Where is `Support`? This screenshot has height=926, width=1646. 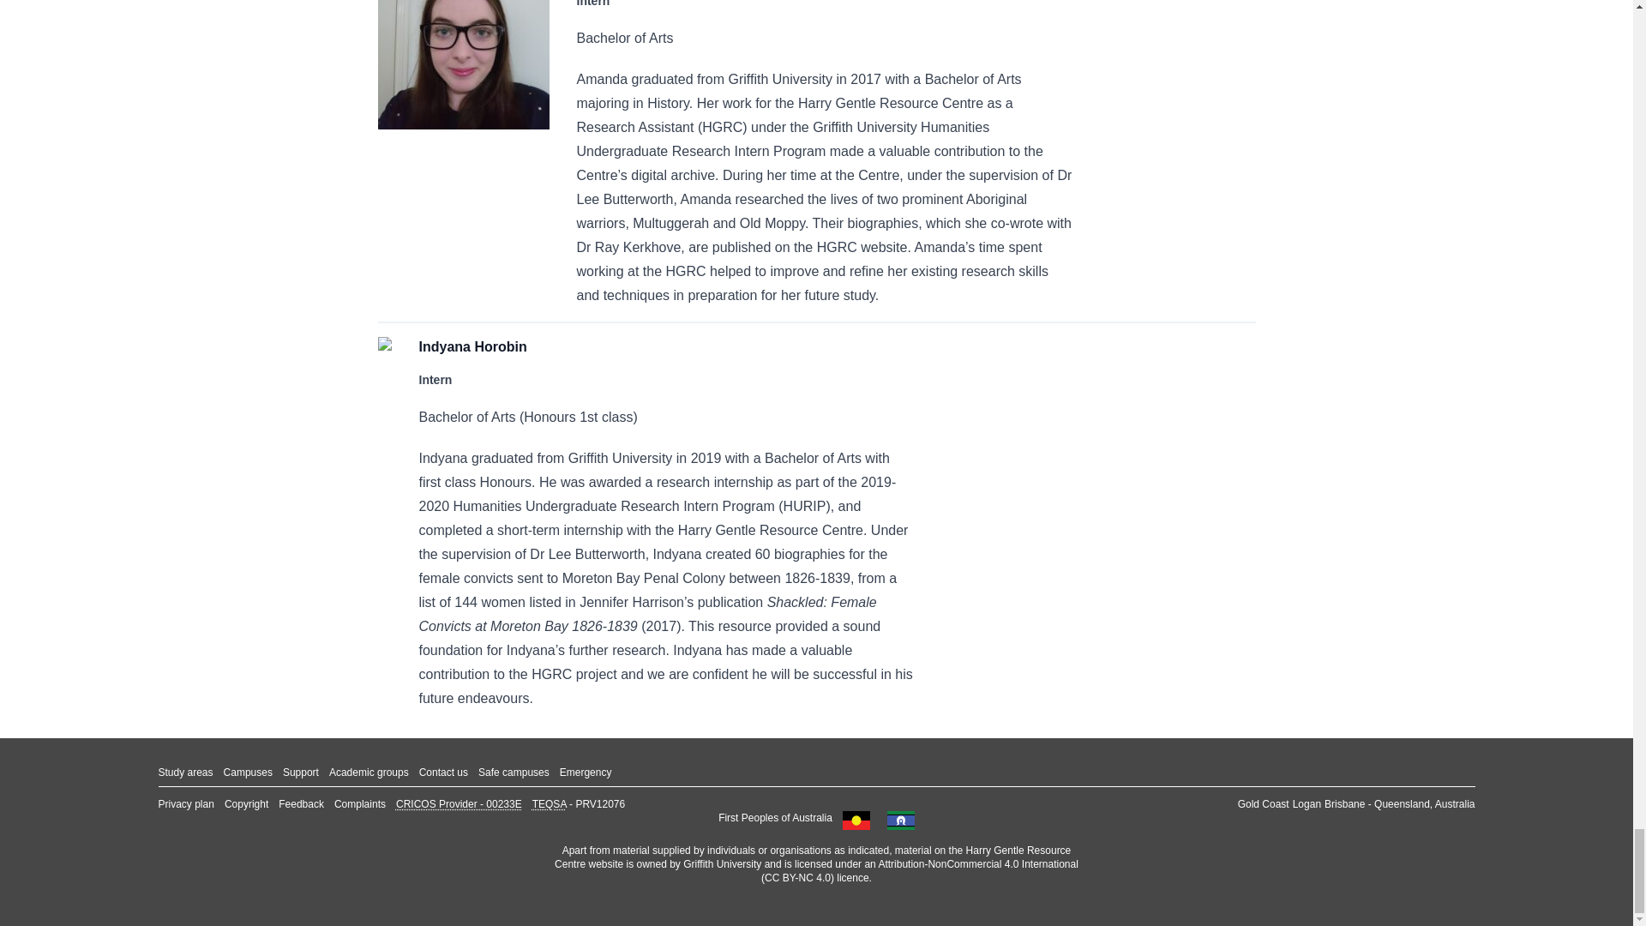 Support is located at coordinates (301, 773).